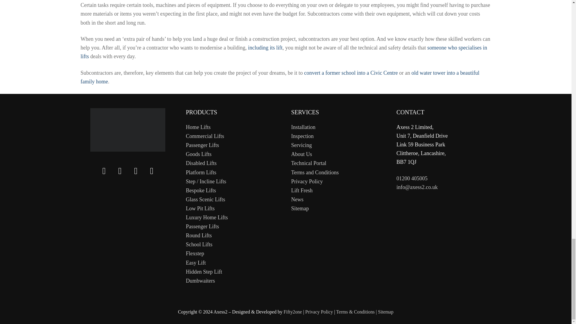 The height and width of the screenshot is (324, 576). Describe the element at coordinates (136, 173) in the screenshot. I see `Youtube` at that location.